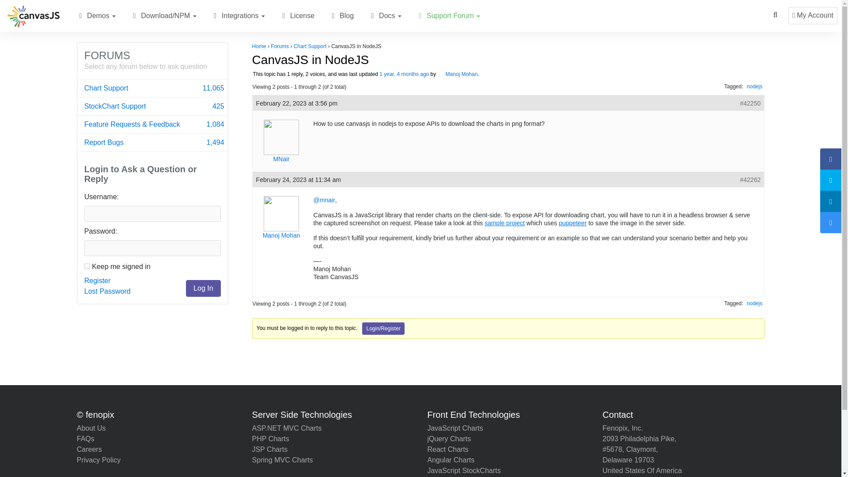  Describe the element at coordinates (404, 74) in the screenshot. I see `CanvasJS` at that location.